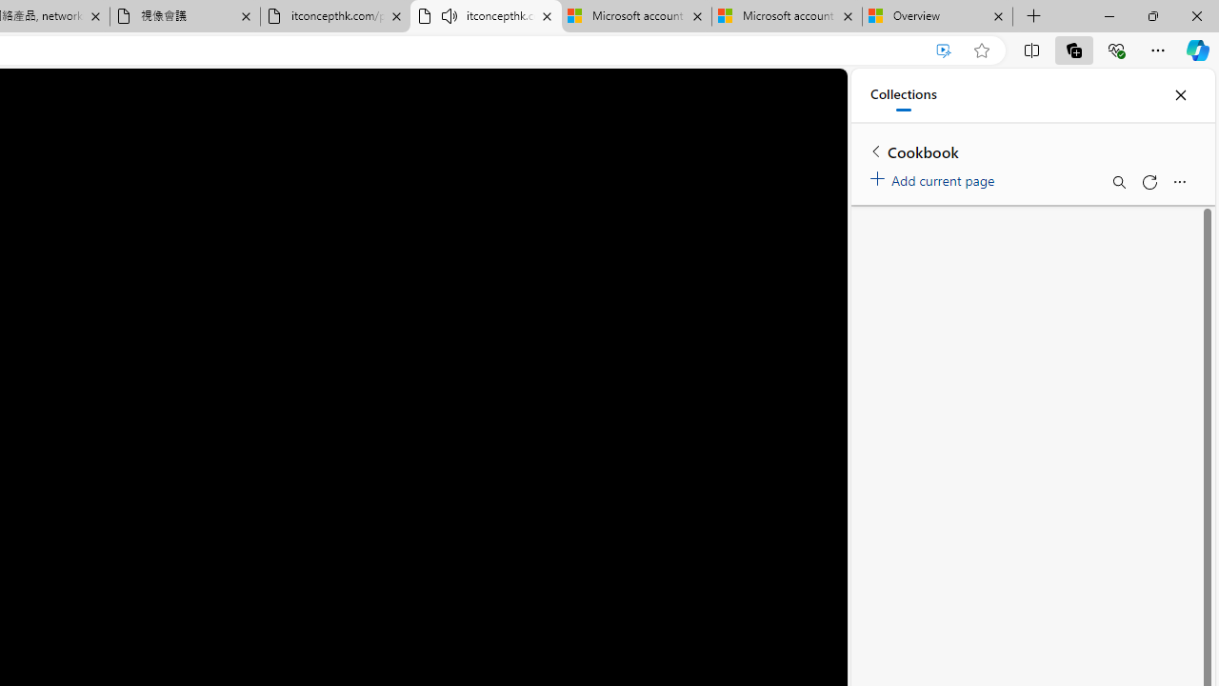 This screenshot has height=686, width=1219. What do you see at coordinates (450, 15) in the screenshot?
I see `Mute tab` at bounding box center [450, 15].